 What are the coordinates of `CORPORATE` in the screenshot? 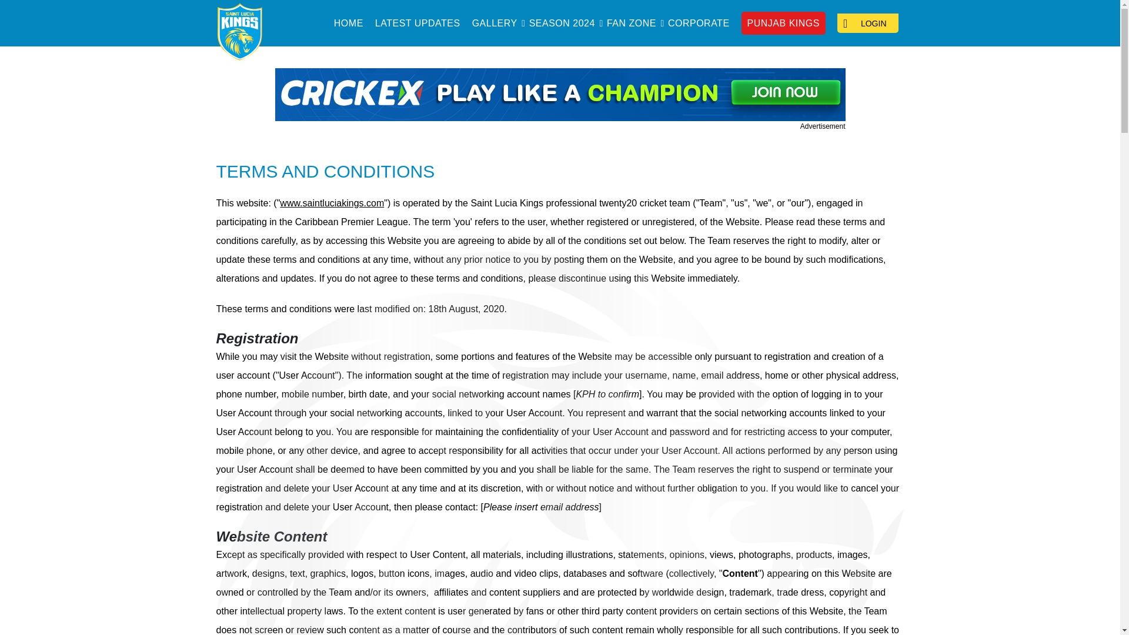 It's located at (699, 23).